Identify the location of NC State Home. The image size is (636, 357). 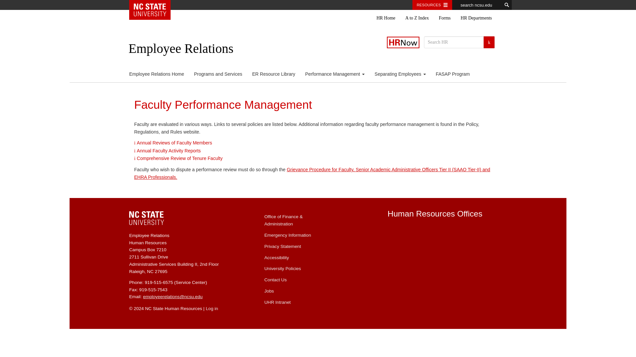
(152, 10).